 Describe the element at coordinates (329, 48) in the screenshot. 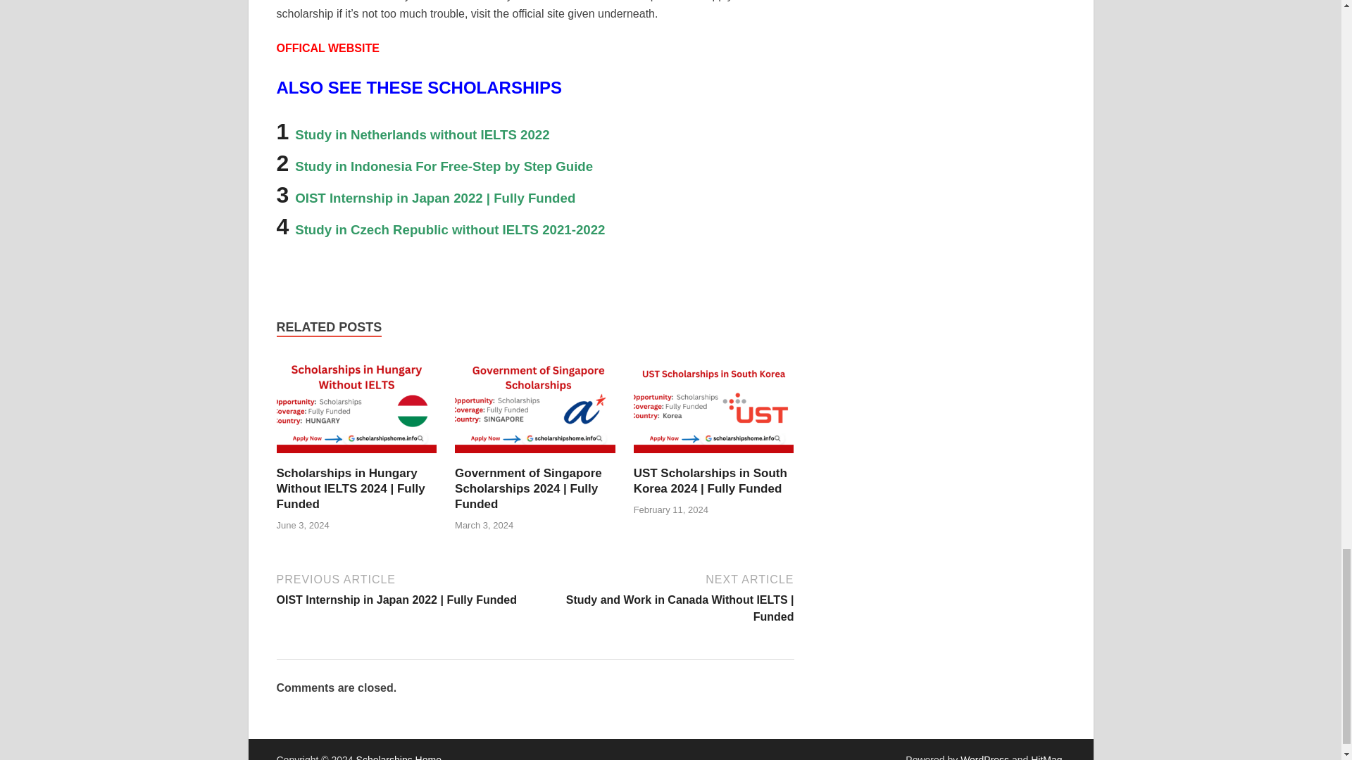

I see `OFFICAL WEBSITE ` at that location.